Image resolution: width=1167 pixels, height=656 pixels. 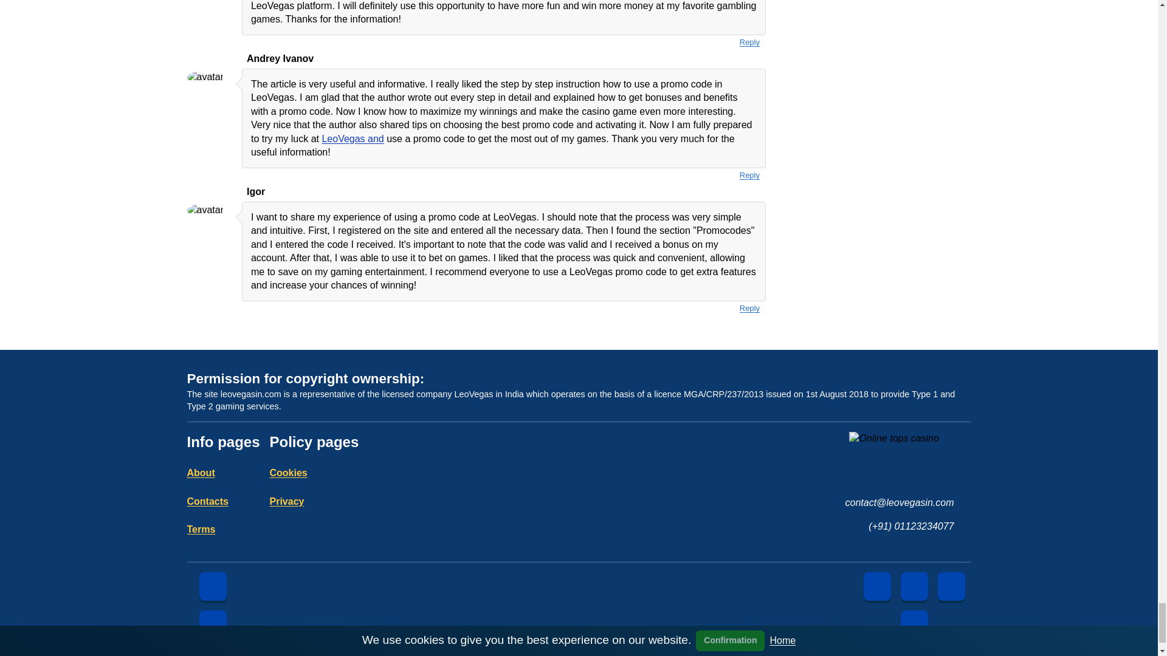 What do you see at coordinates (298, 653) in the screenshot?
I see `DMCA.com Protection Status` at bounding box center [298, 653].